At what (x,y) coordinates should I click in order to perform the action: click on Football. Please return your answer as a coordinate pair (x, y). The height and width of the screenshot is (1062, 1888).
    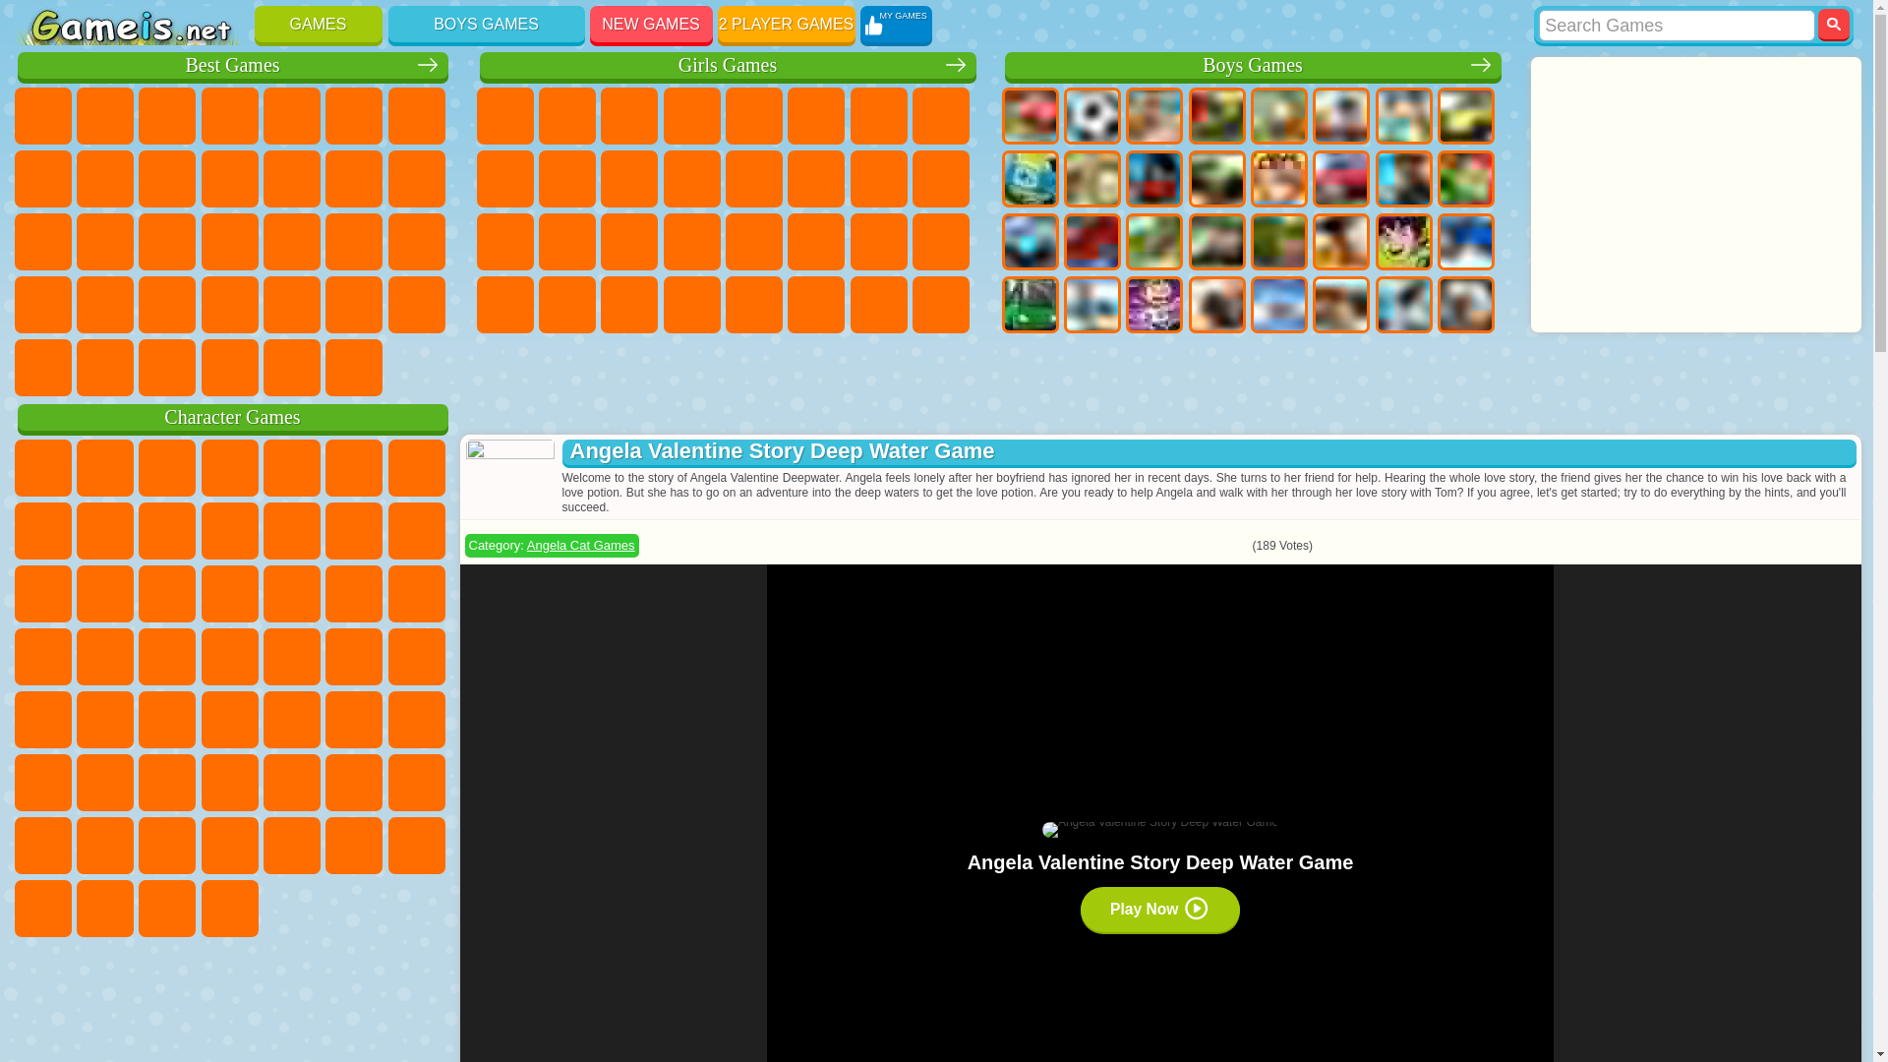
    Looking at the image, I should click on (1092, 115).